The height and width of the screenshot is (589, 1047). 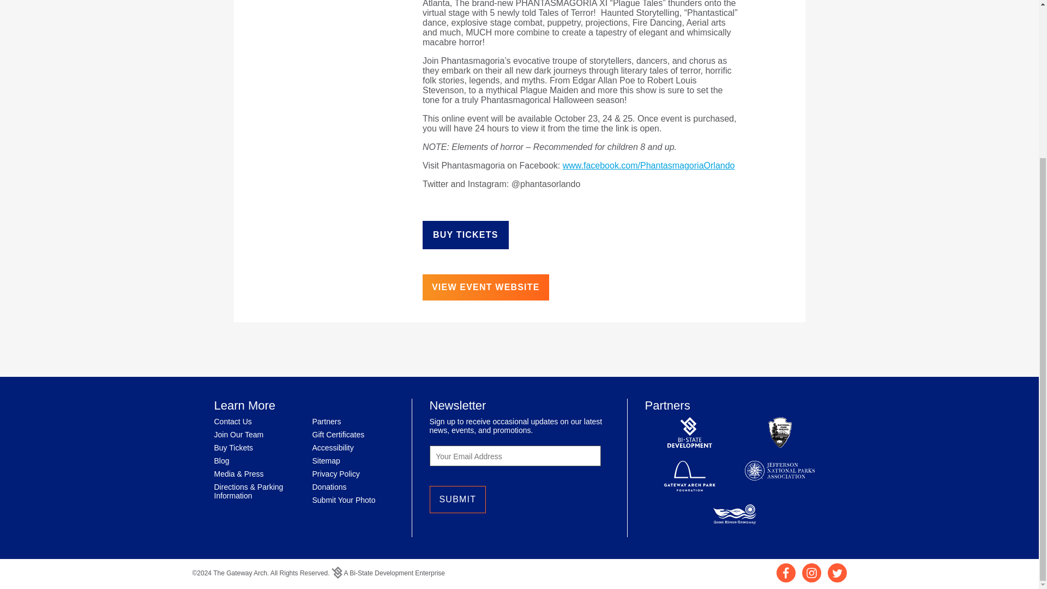 I want to click on BUY TICKETS, so click(x=466, y=235).